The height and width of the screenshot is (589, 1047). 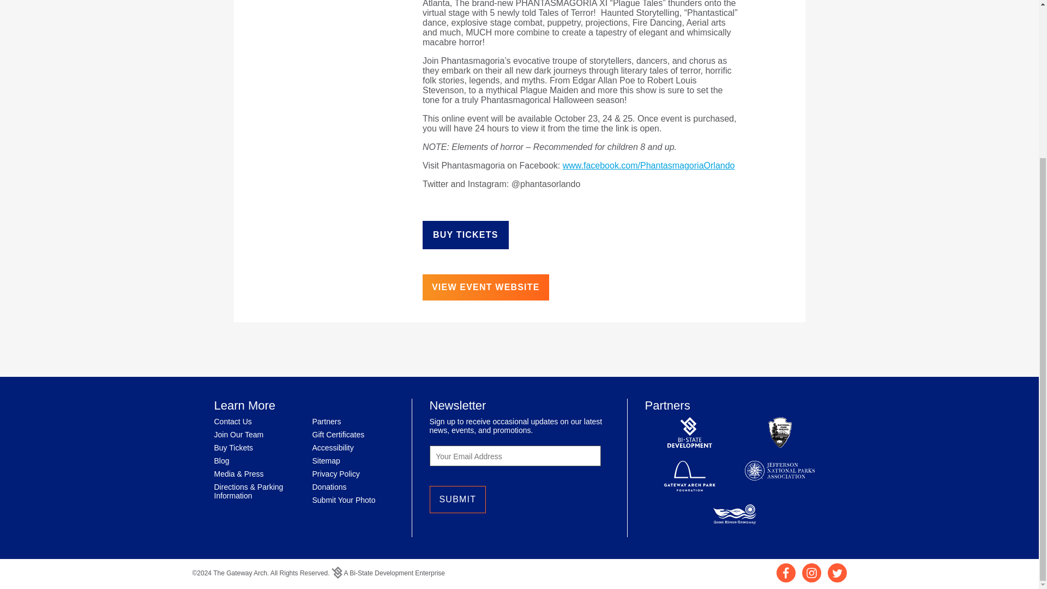 I want to click on BUY TICKETS, so click(x=466, y=235).